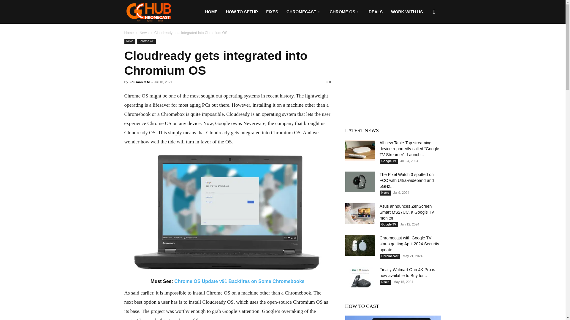 This screenshot has width=570, height=320. Describe the element at coordinates (129, 33) in the screenshot. I see `Home` at that location.